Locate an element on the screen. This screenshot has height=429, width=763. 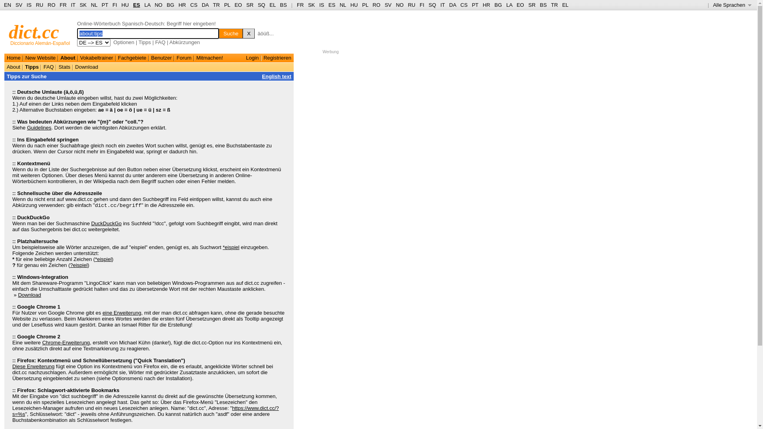
Diese Erweiterung is located at coordinates (33, 366).